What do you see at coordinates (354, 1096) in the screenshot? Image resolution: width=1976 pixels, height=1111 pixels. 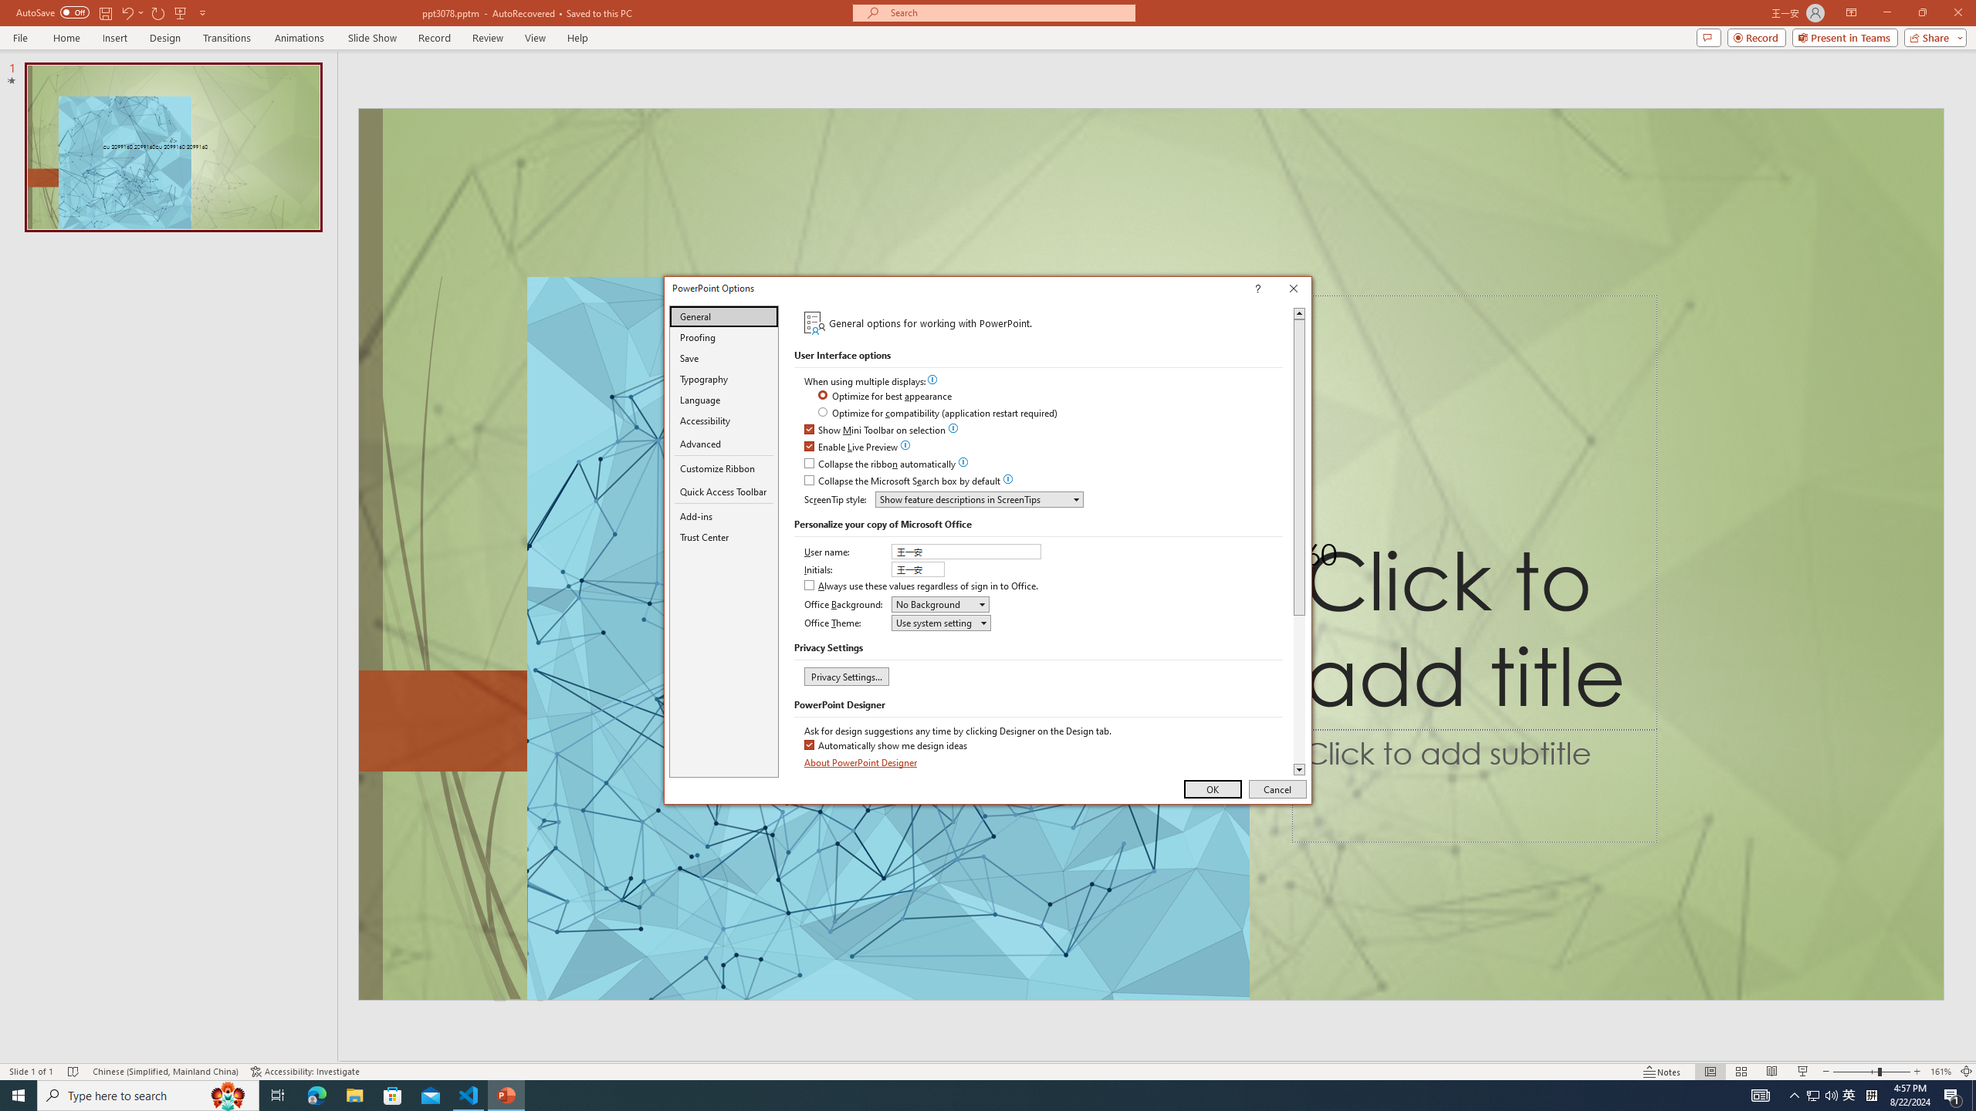 I see `File Explorer` at bounding box center [354, 1096].